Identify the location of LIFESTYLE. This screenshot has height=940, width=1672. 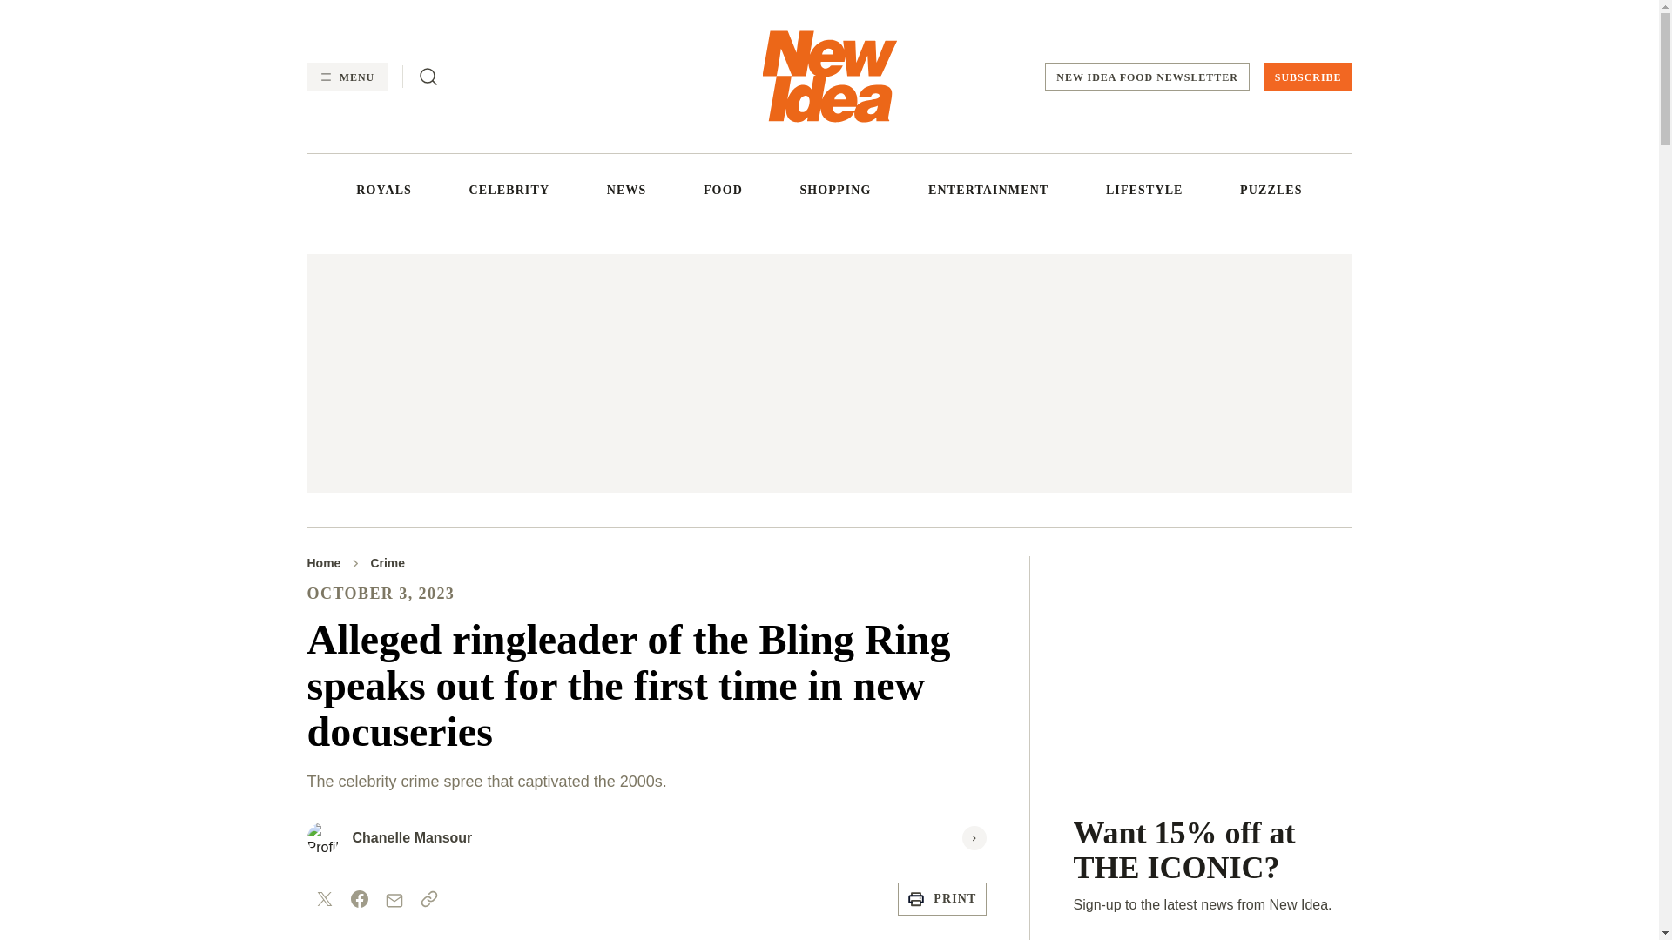
(1144, 190).